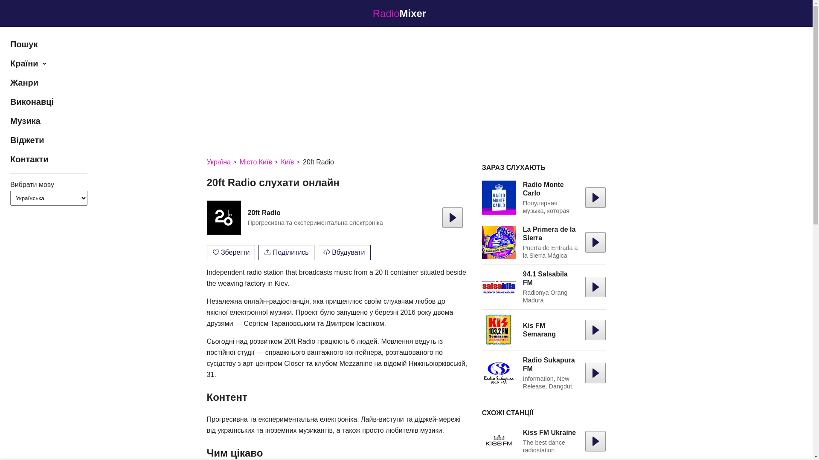  I want to click on 94.1 Salsabila FM, so click(545, 278).